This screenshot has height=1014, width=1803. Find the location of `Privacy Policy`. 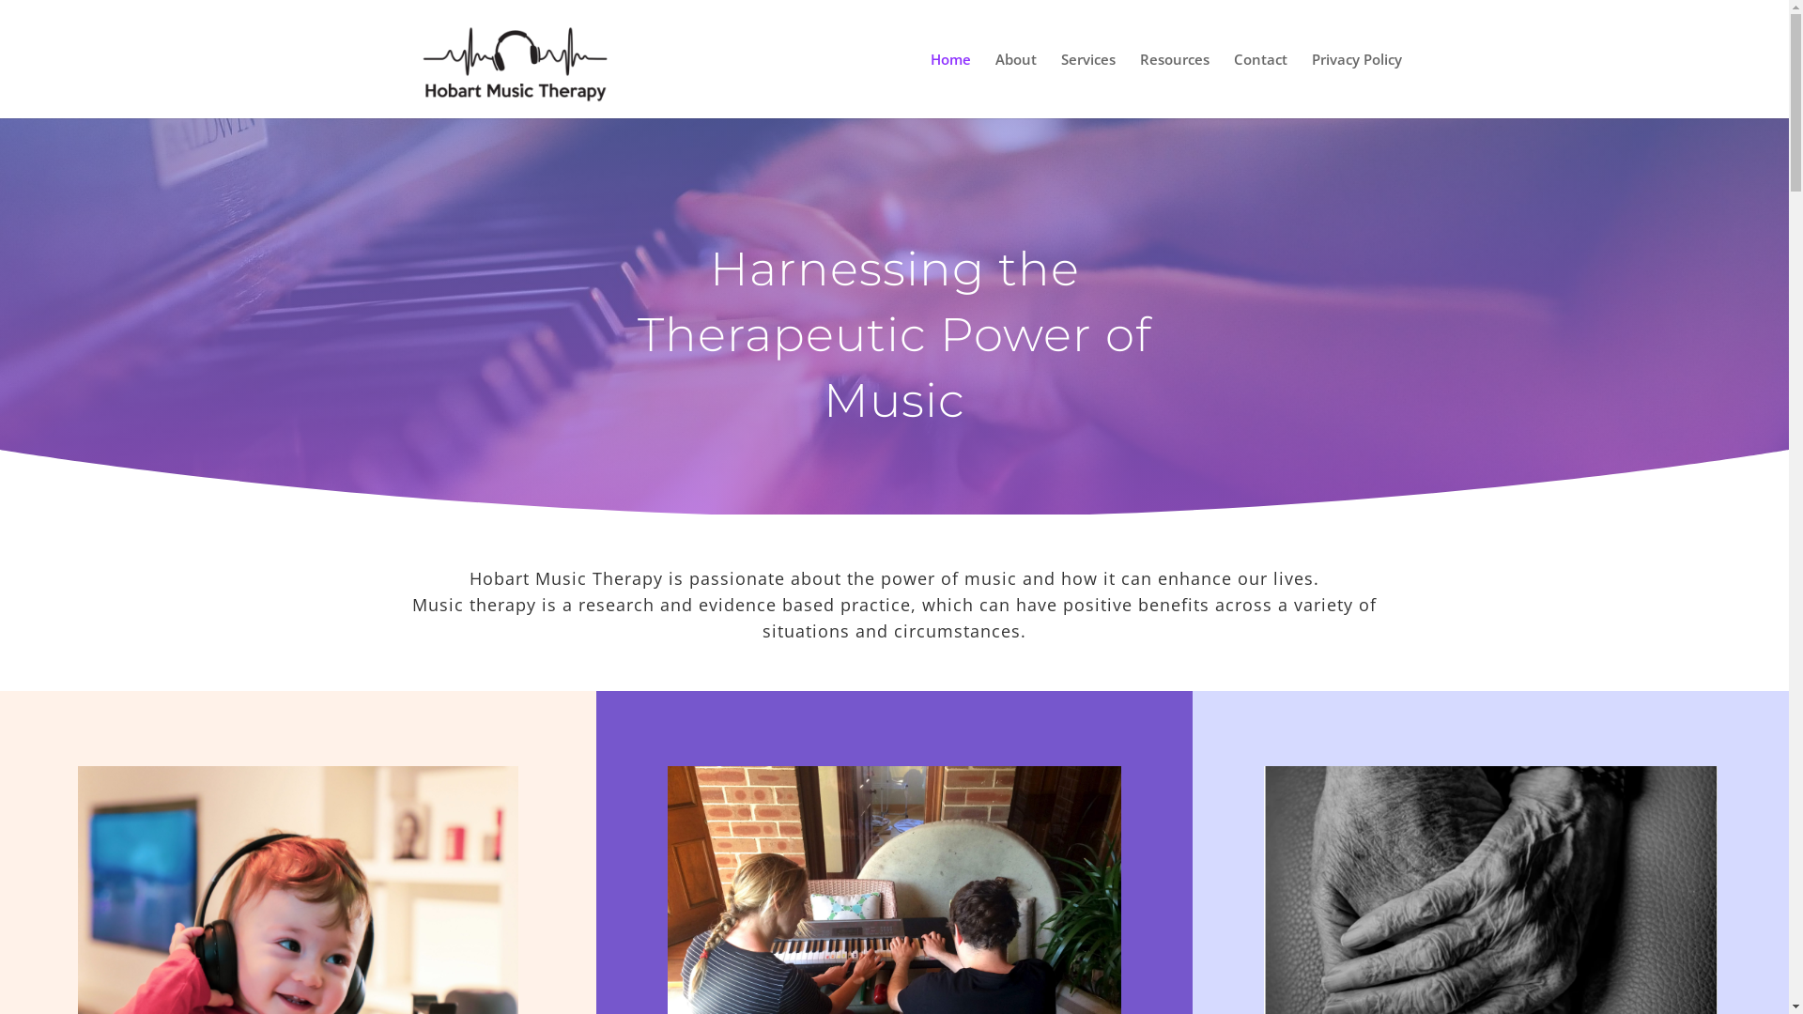

Privacy Policy is located at coordinates (1356, 85).